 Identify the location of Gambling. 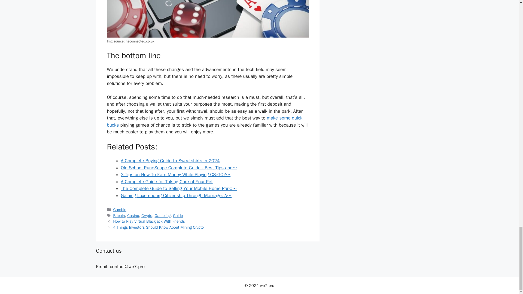
(163, 216).